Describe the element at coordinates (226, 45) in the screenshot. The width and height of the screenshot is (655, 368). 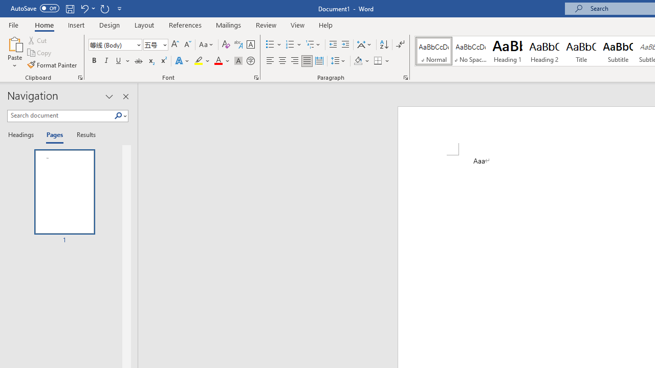
I see `Clear Formatting` at that location.